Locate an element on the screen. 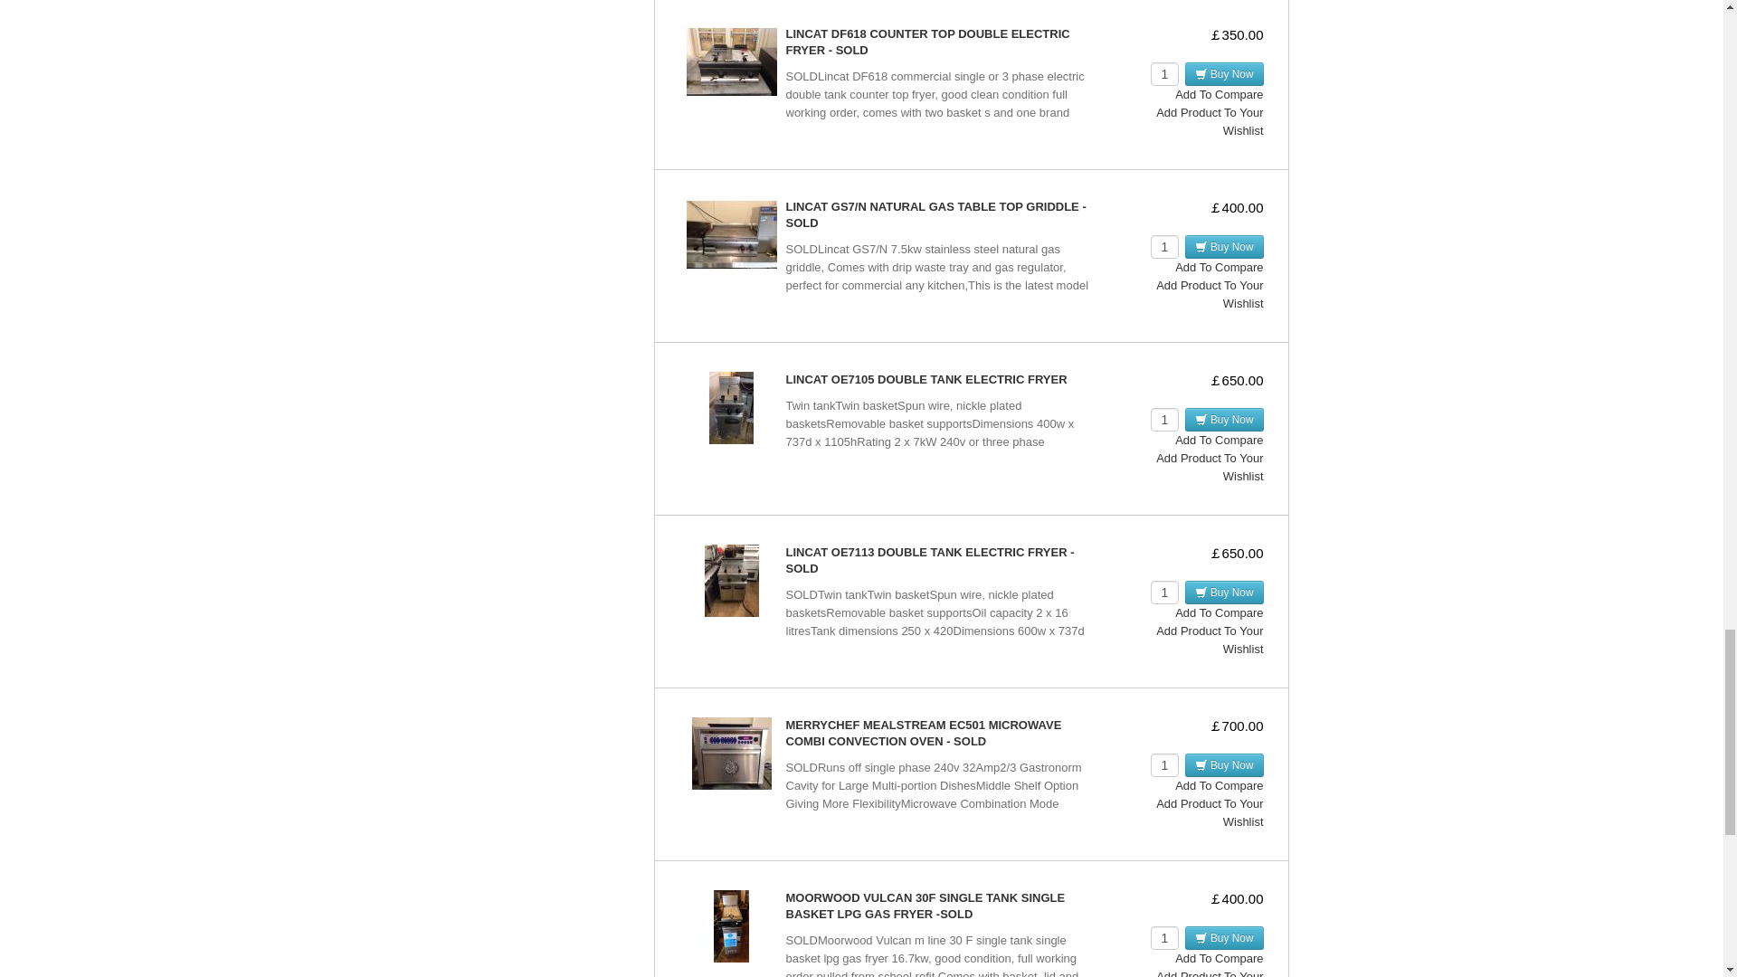 This screenshot has width=1737, height=977. 1 is located at coordinates (1164, 764).